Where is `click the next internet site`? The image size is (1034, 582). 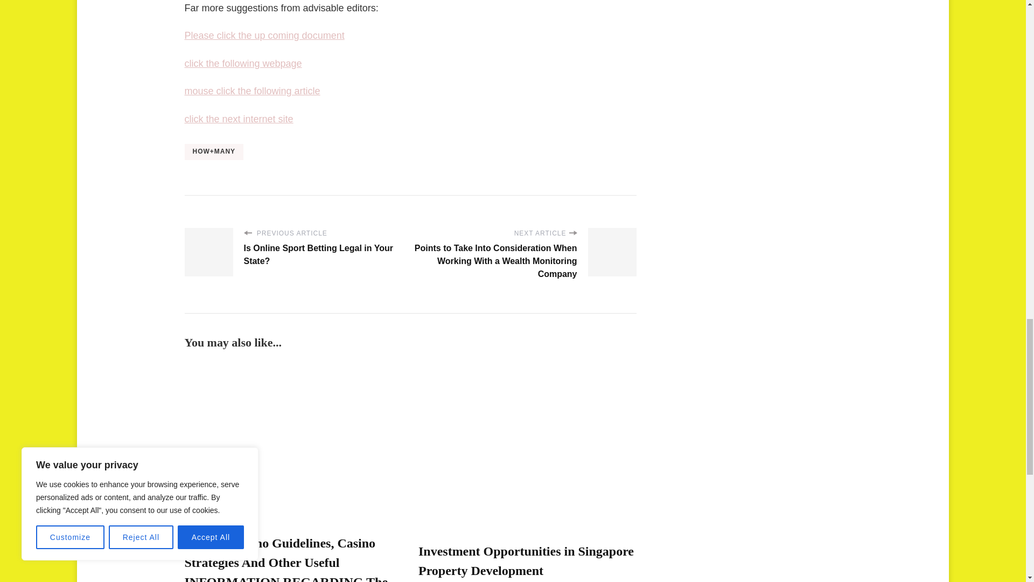
click the next internet site is located at coordinates (238, 119).